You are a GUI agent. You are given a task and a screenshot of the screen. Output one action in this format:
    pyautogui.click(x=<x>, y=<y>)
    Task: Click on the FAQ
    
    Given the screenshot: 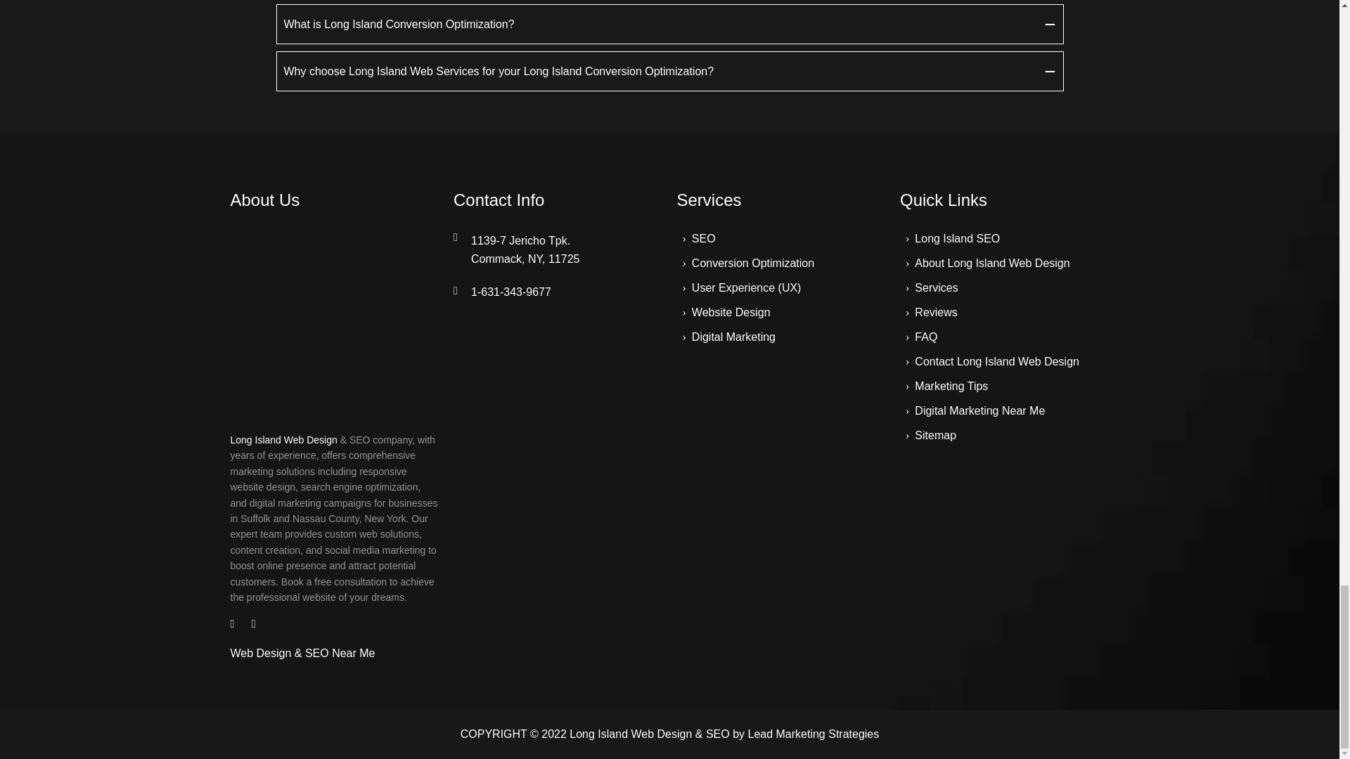 What is the action you would take?
    pyautogui.click(x=925, y=337)
    